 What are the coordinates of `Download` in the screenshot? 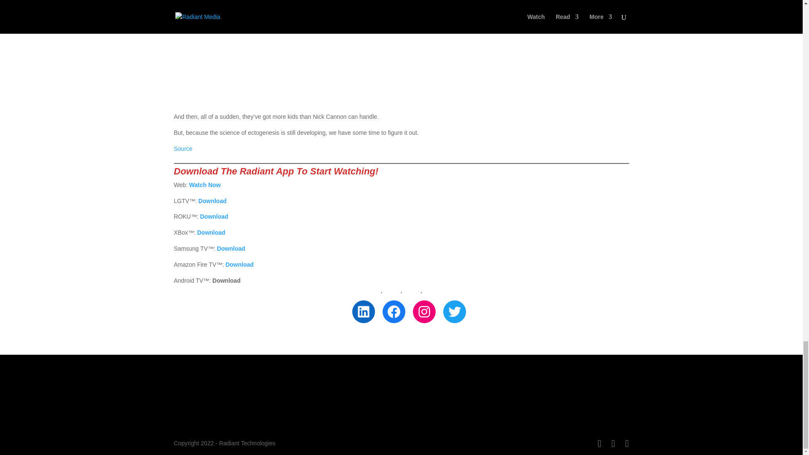 It's located at (212, 233).